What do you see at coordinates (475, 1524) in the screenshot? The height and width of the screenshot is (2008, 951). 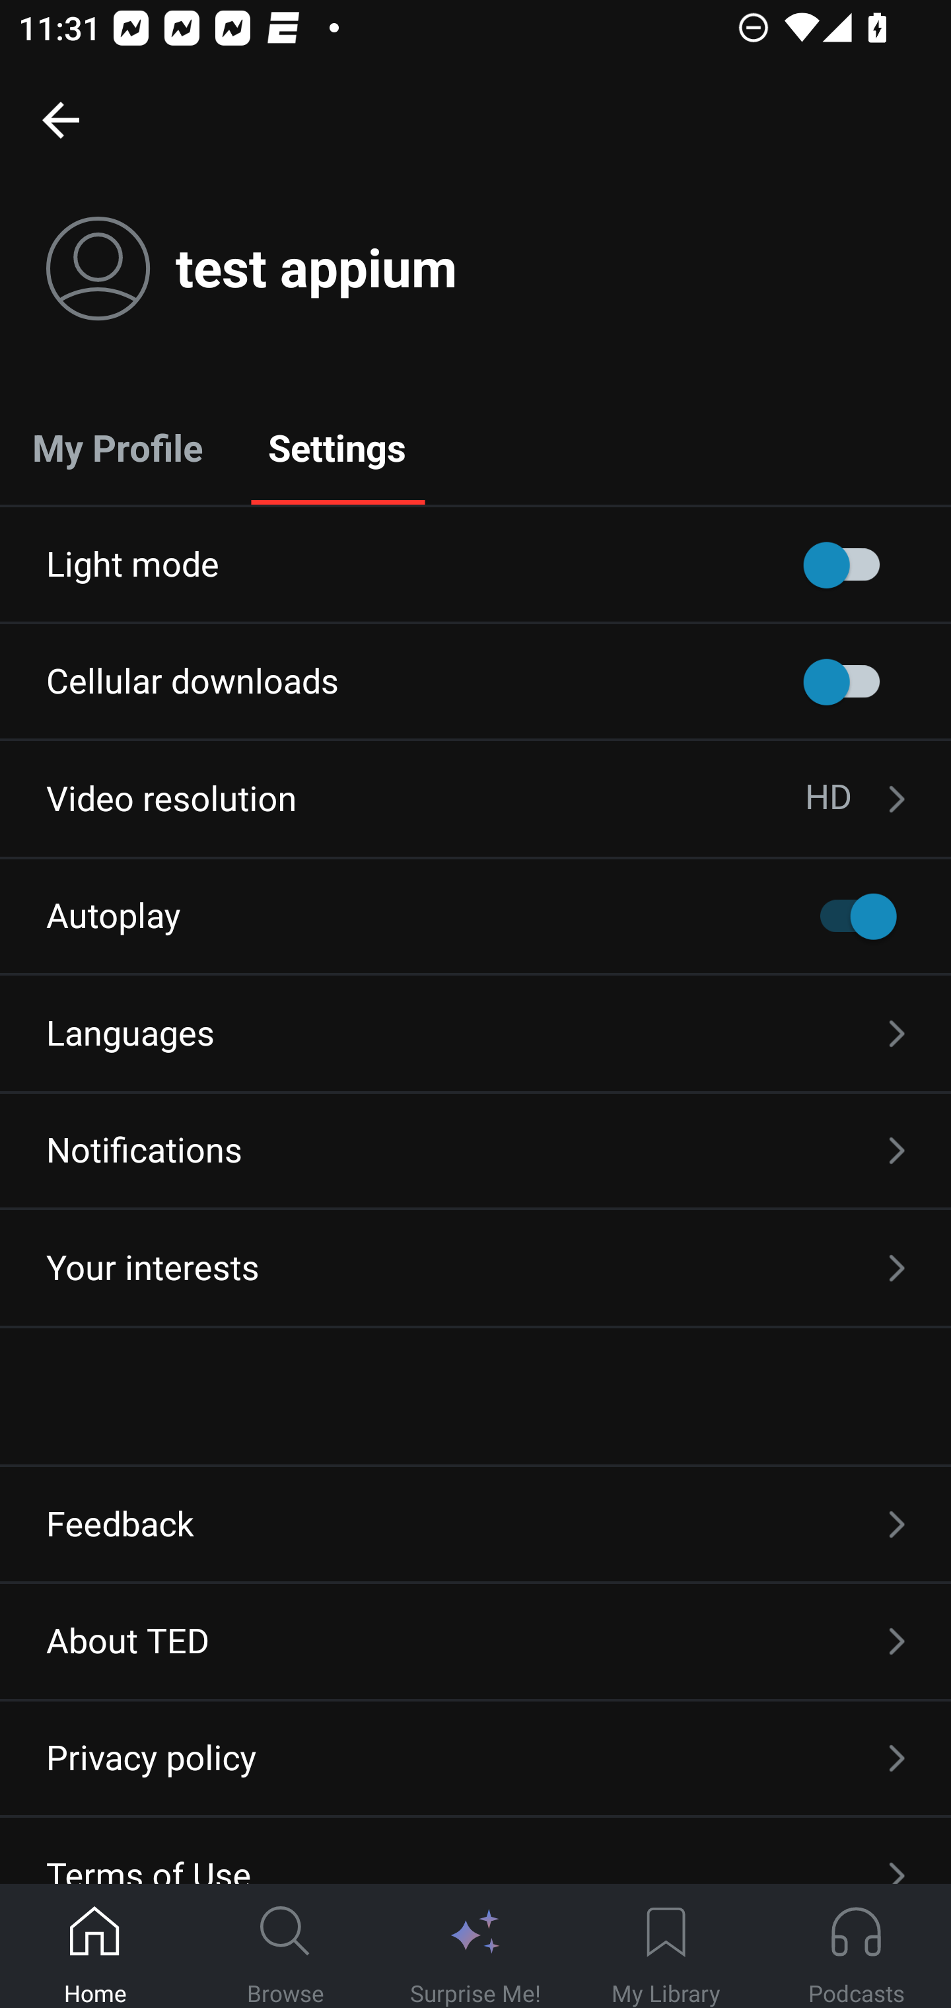 I see `Feedback` at bounding box center [475, 1524].